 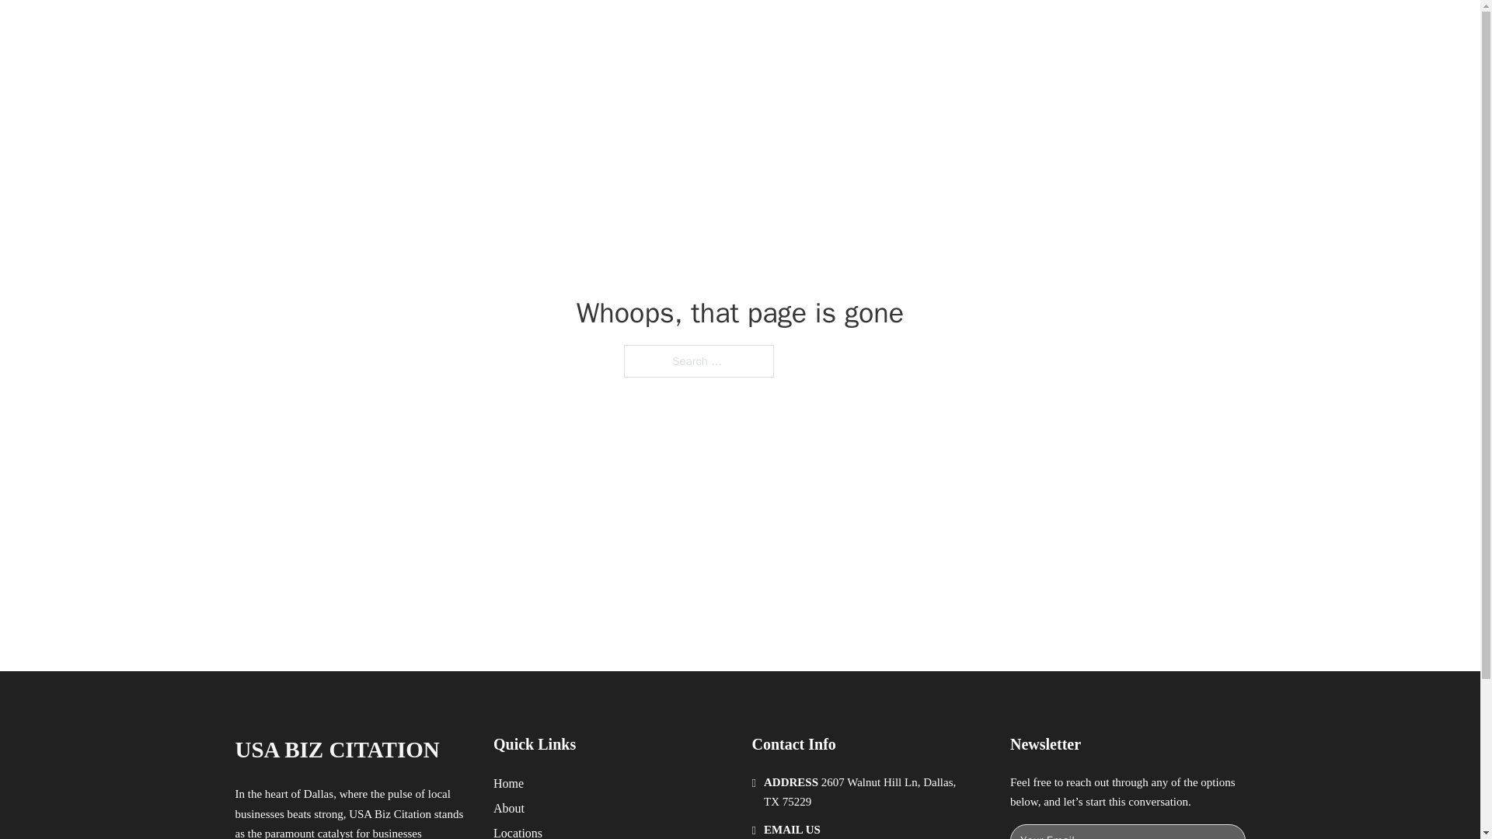 What do you see at coordinates (509, 808) in the screenshot?
I see `About` at bounding box center [509, 808].